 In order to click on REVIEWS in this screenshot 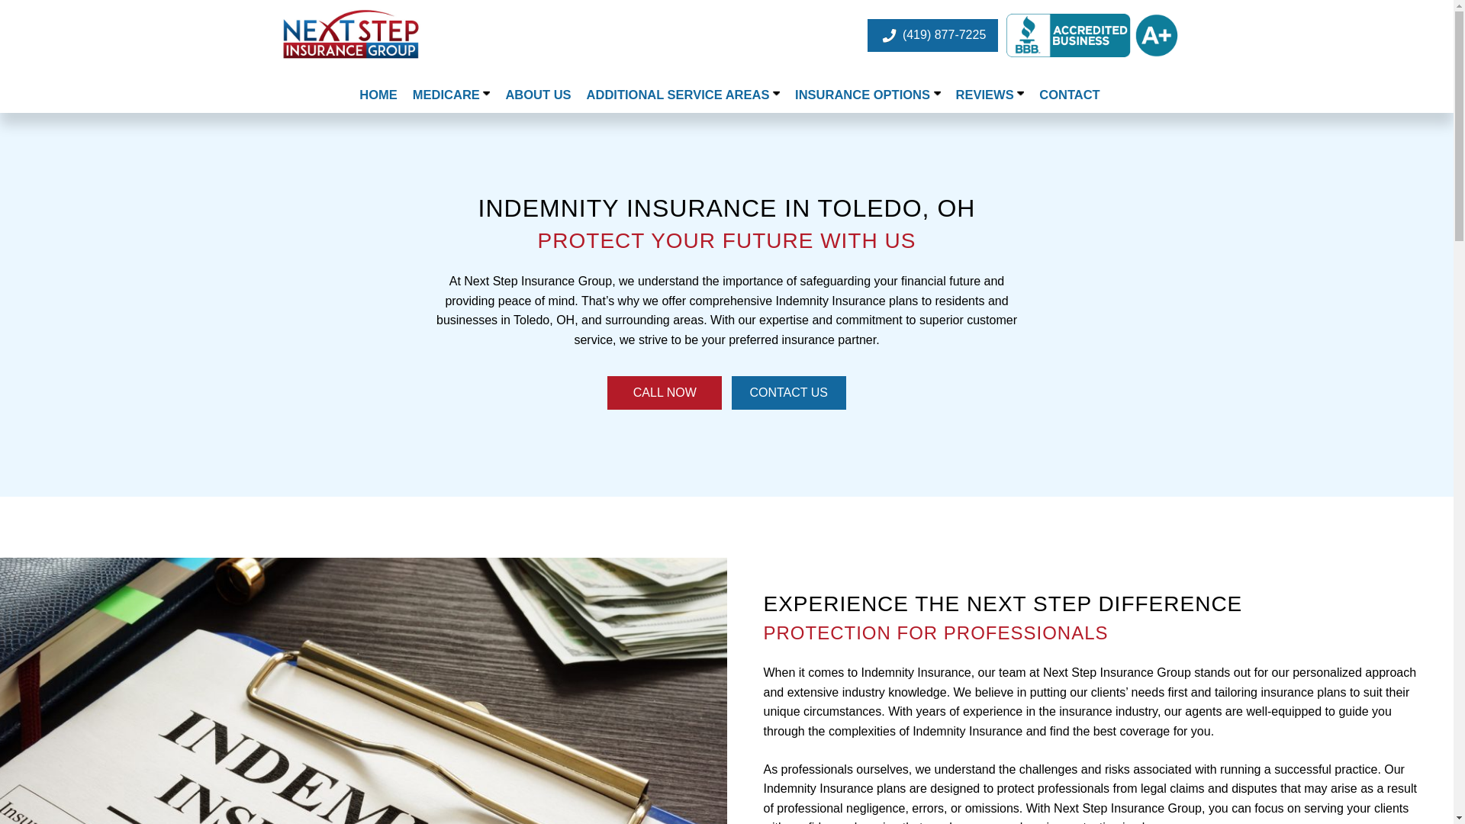, I will do `click(990, 95)`.